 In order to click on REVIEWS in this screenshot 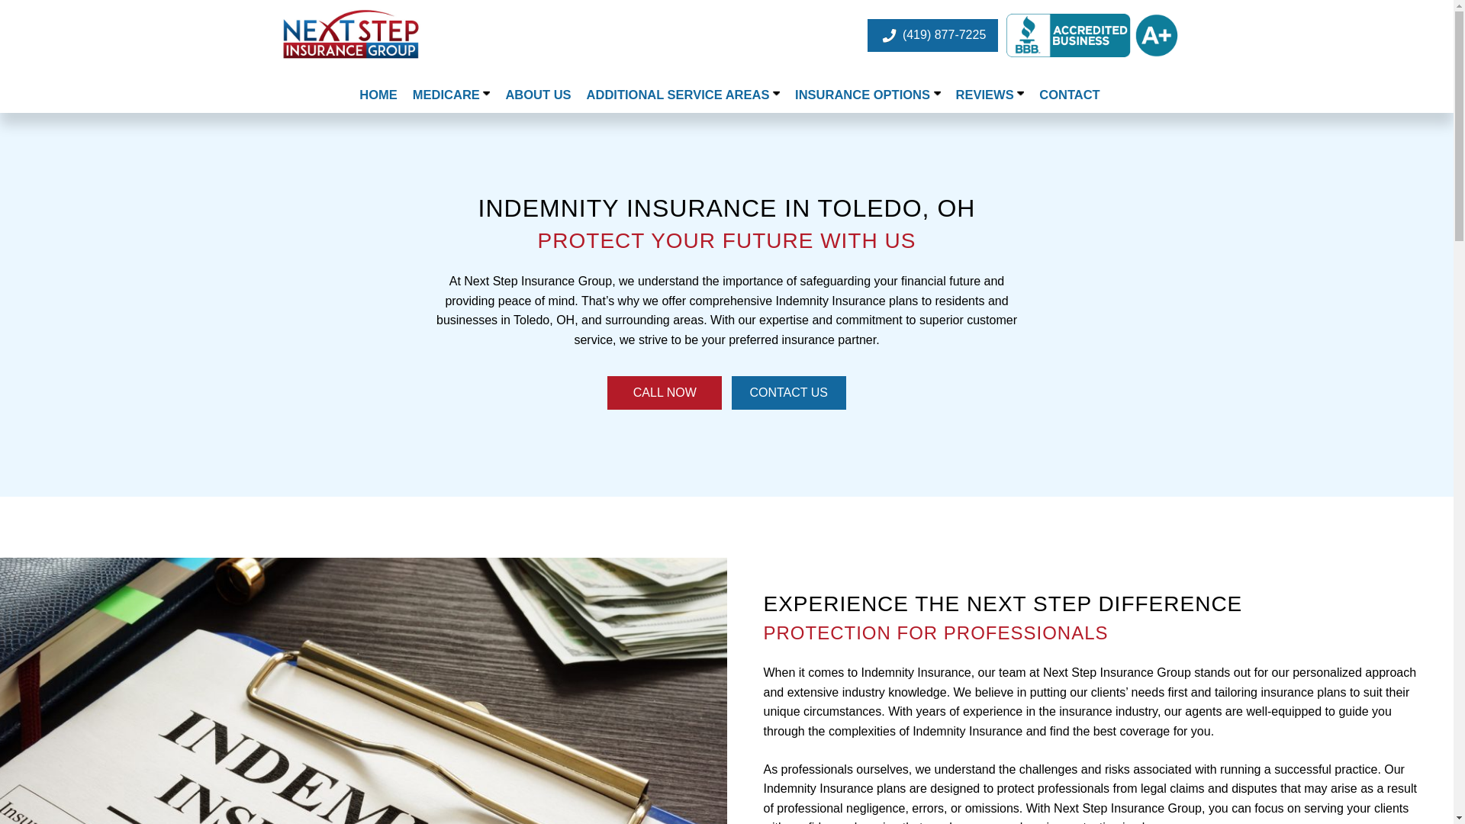, I will do `click(990, 95)`.